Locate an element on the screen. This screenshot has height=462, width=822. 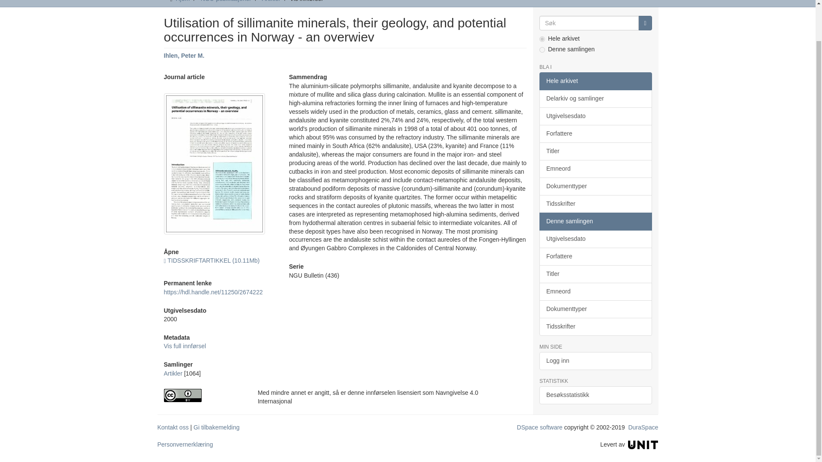
Navngivelse 4.0 Internasjonal is located at coordinates (204, 395).